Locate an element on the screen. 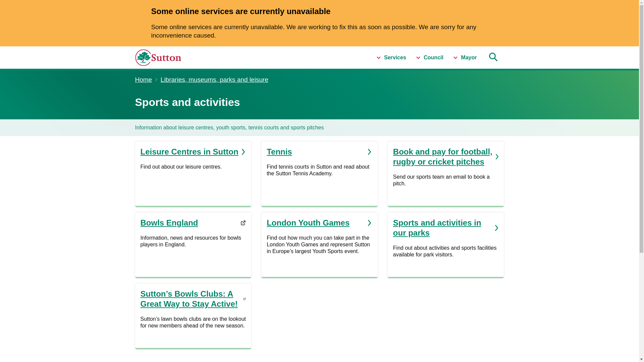 Image resolution: width=644 pixels, height=362 pixels. Services is located at coordinates (391, 58).